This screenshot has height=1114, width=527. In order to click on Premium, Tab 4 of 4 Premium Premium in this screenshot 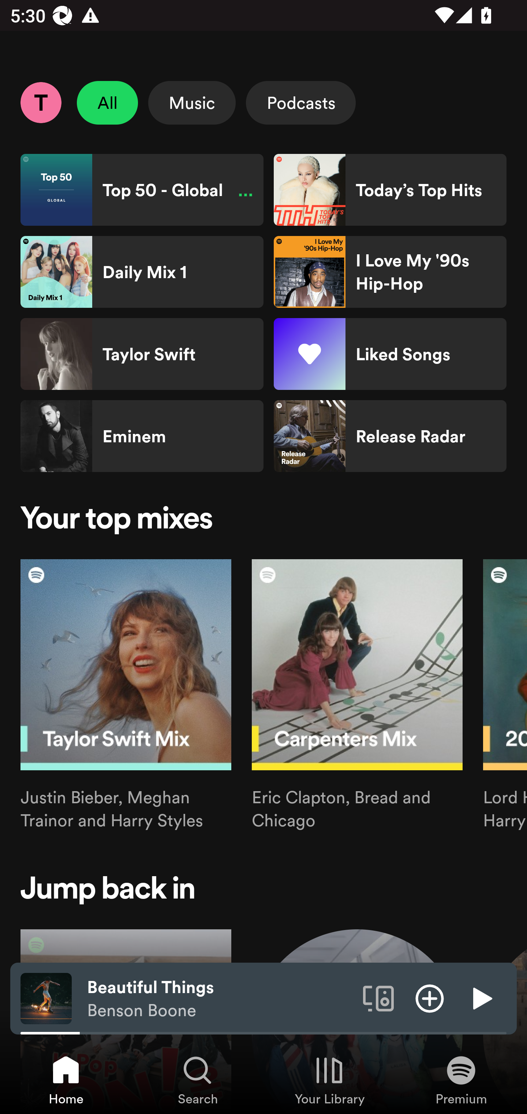, I will do `click(461, 1080)`.